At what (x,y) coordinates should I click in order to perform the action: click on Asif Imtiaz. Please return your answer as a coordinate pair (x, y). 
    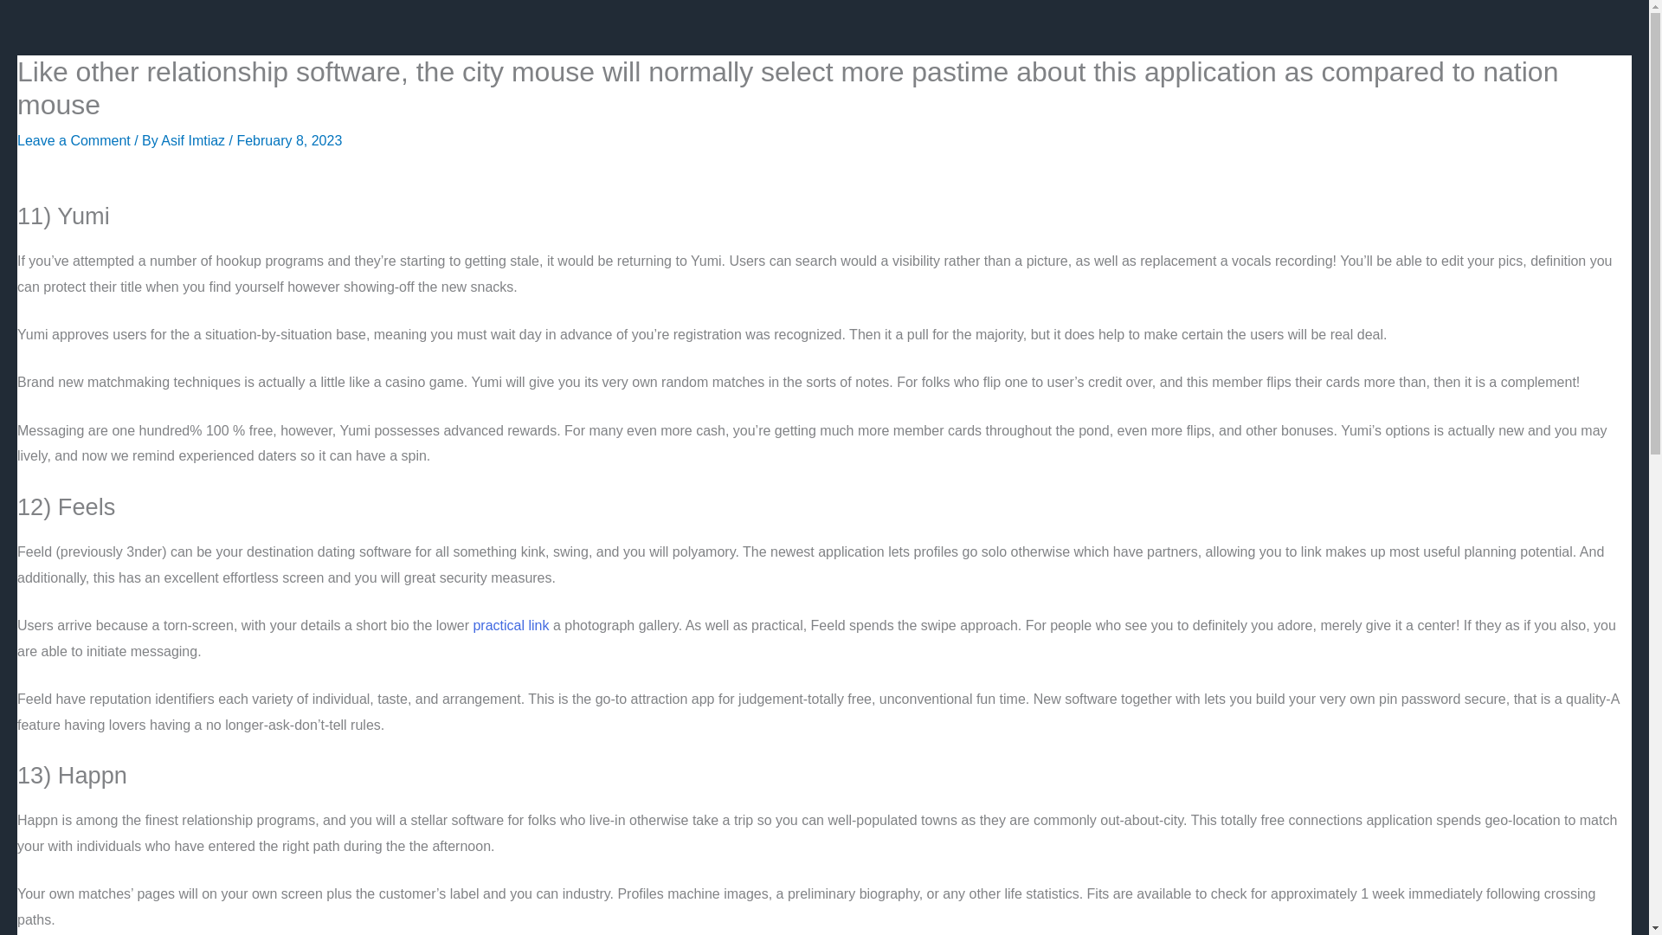
    Looking at the image, I should click on (195, 140).